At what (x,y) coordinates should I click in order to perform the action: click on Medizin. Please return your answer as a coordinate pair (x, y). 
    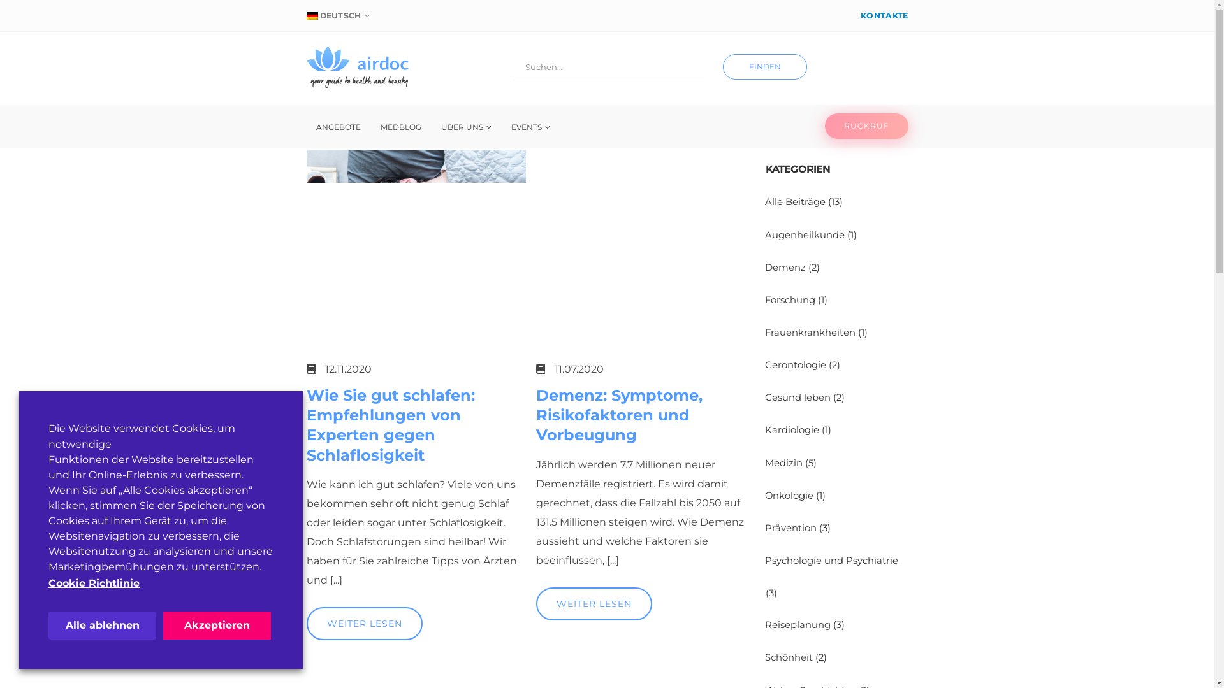
    Looking at the image, I should click on (784, 463).